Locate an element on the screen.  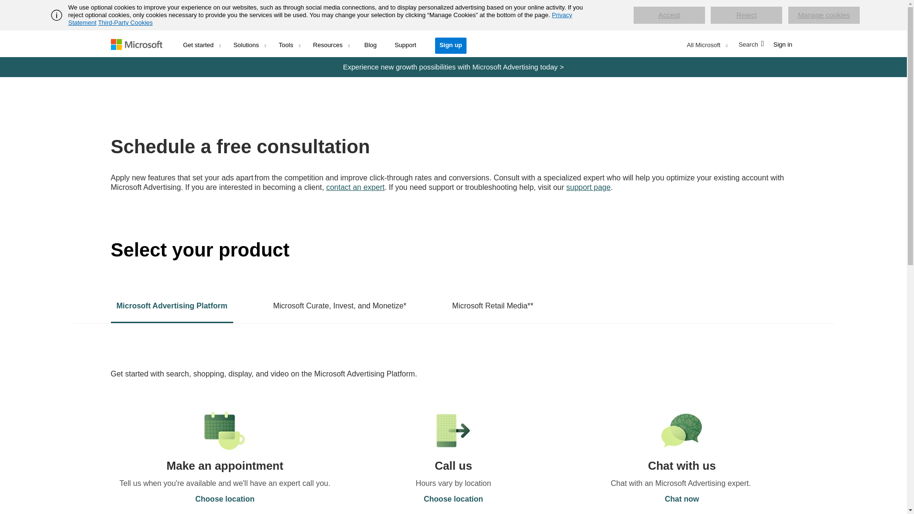
Third-Party Cookies is located at coordinates (125, 22).